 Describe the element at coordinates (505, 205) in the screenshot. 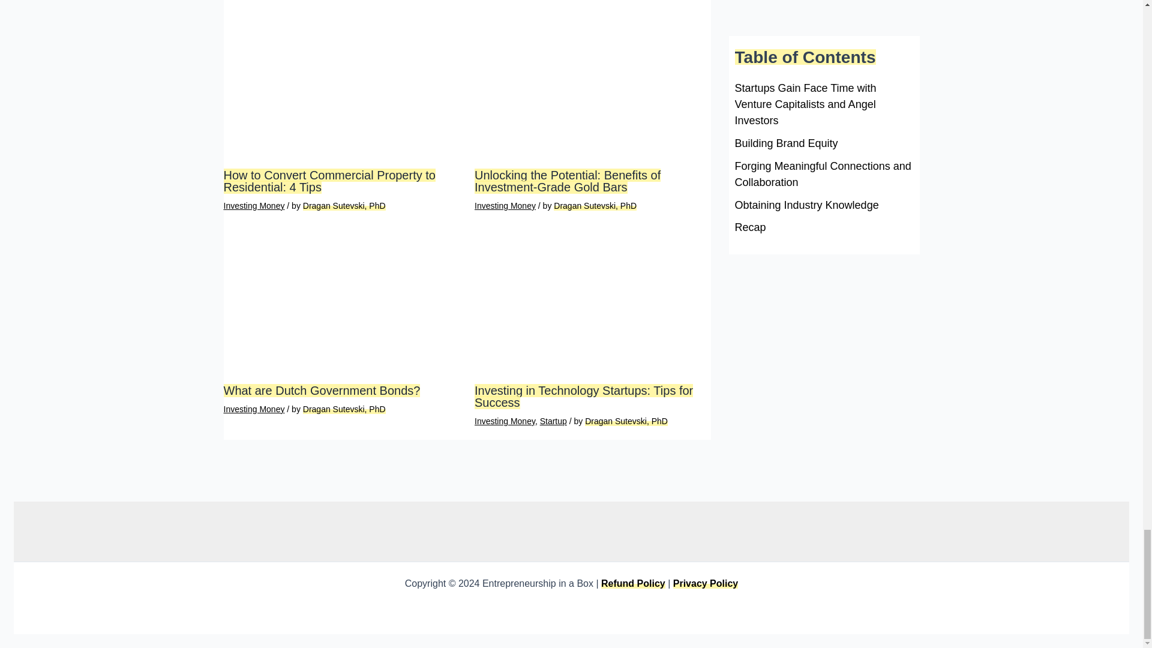

I see `Investing Money` at that location.